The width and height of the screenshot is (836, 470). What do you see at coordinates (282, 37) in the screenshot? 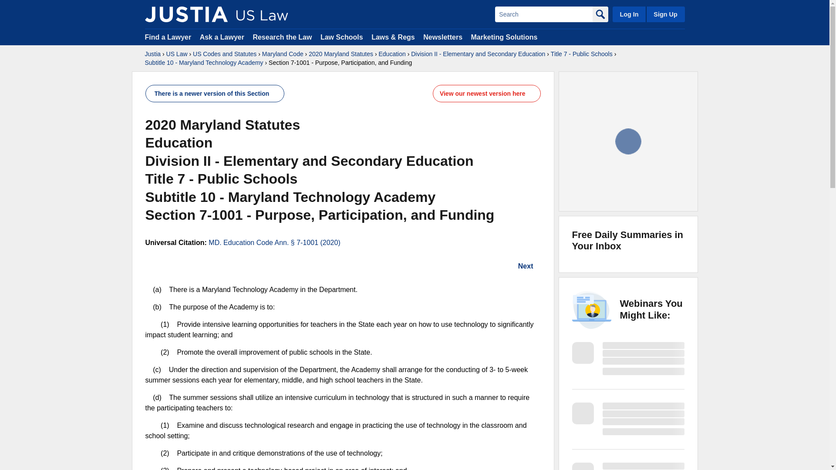
I see `Research the Law` at bounding box center [282, 37].